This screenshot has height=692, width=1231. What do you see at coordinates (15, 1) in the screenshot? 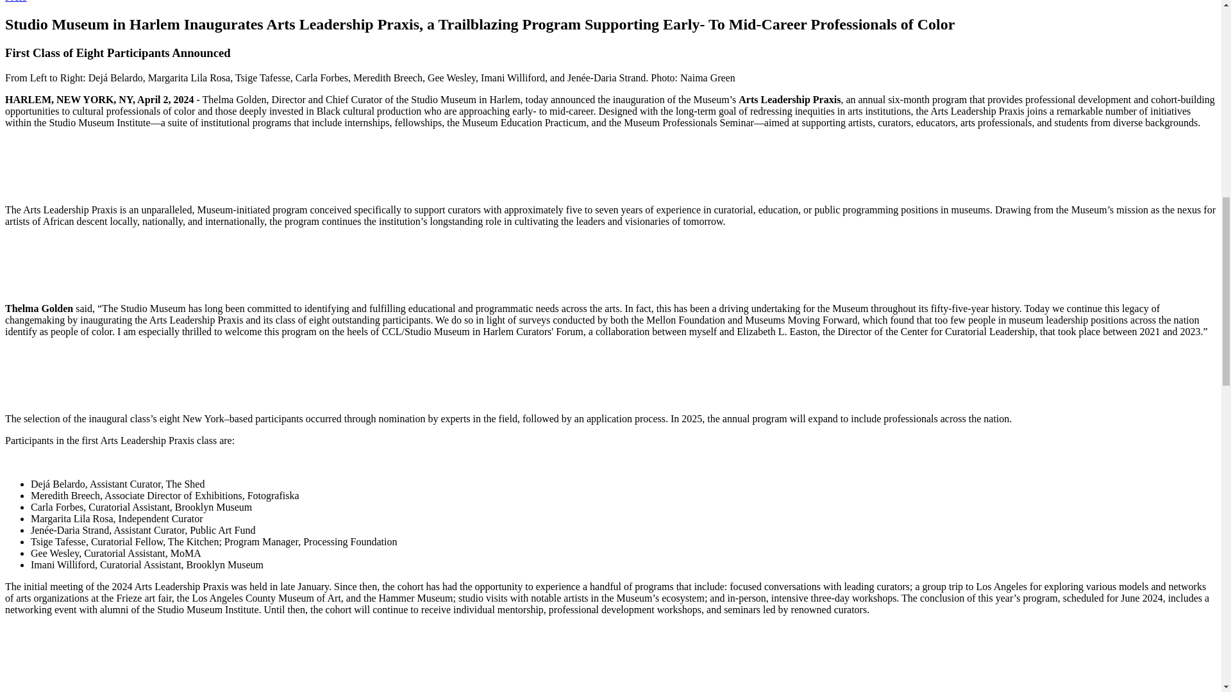
I see `Press` at bounding box center [15, 1].